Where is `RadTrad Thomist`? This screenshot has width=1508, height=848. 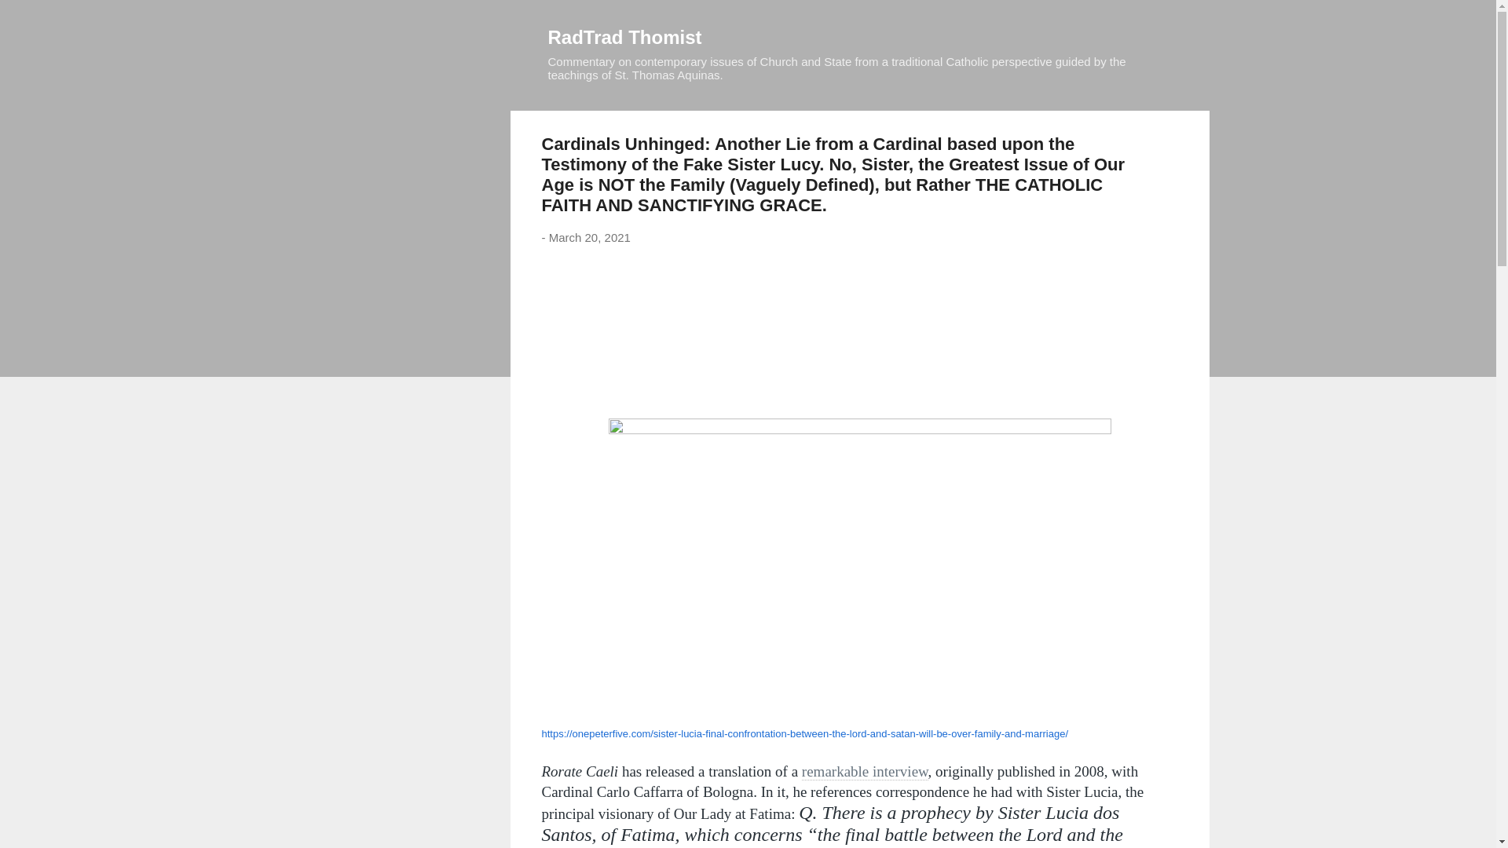 RadTrad Thomist is located at coordinates (625, 36).